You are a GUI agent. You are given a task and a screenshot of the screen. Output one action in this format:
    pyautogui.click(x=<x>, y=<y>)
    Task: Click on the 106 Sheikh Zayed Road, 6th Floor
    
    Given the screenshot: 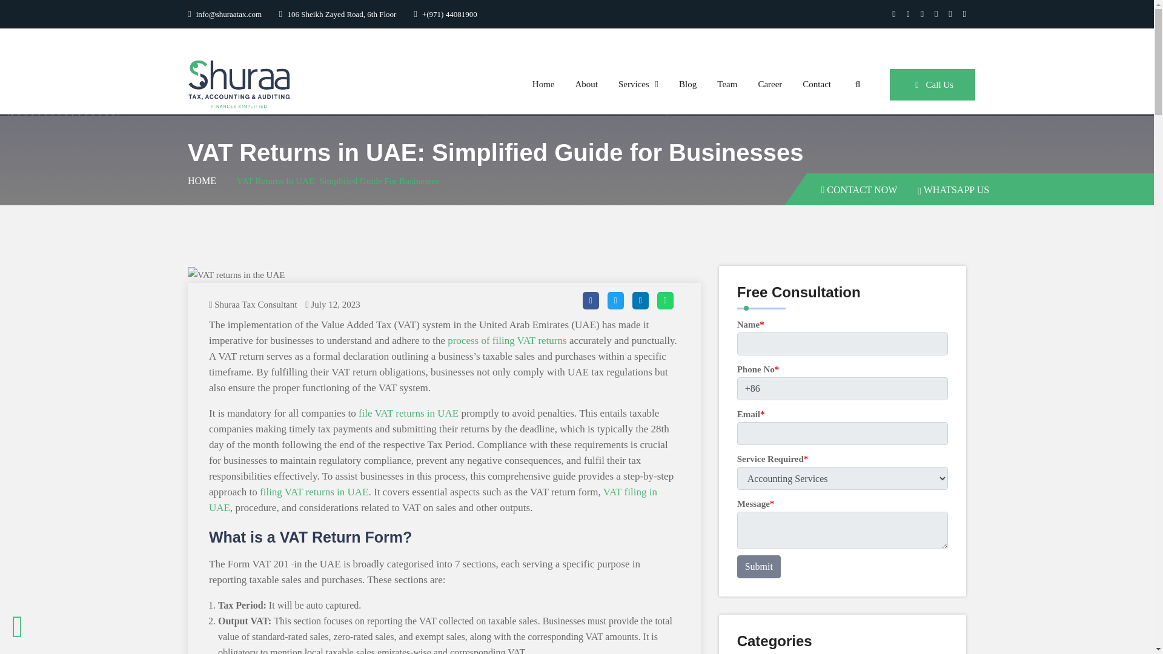 What is the action you would take?
    pyautogui.click(x=337, y=15)
    